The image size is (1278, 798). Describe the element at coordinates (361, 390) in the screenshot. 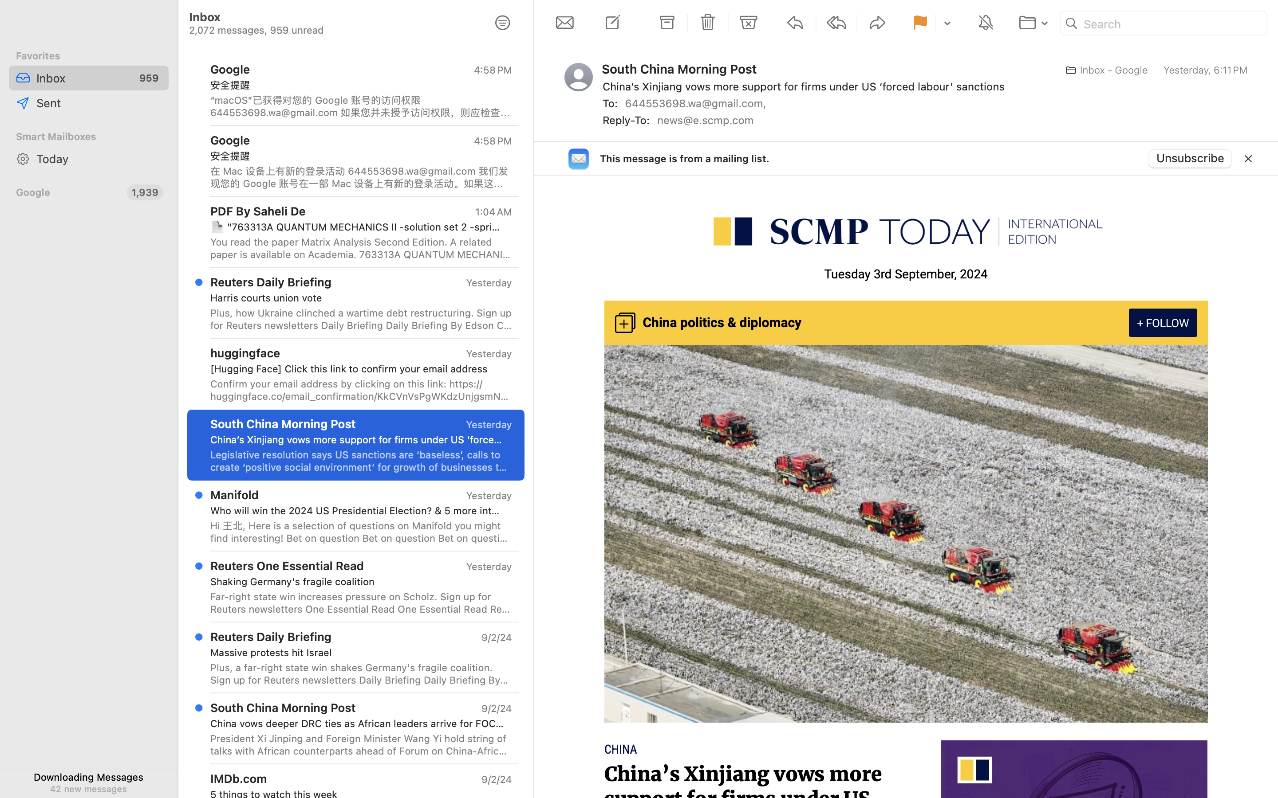

I see `Confirm your email address by clicking on this link: https://huggingface.co/email_confirmation/KkCVnVsPgWKdzUnjgsmNfQwgnwKH If you didn't create a Hugging Face account, you can ignore this email. Hugging Face: The AI community building the future.` at that location.